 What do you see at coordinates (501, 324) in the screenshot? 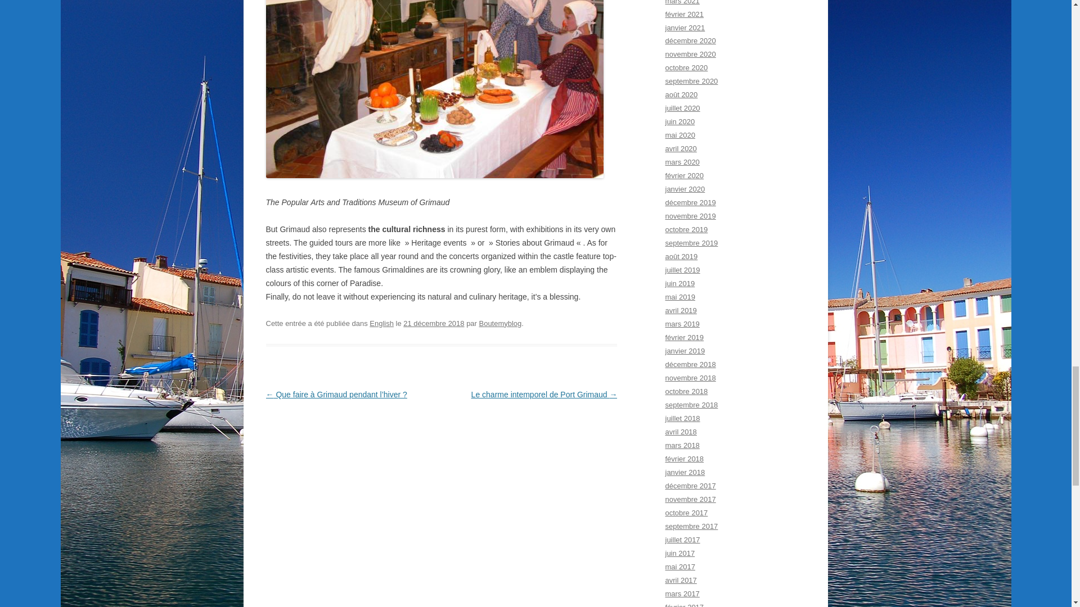
I see `Afficher tous les articles par Boutemyblog` at bounding box center [501, 324].